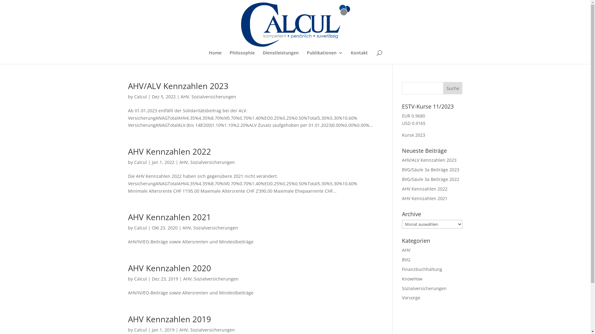  What do you see at coordinates (216, 279) in the screenshot?
I see `Sozialversicherungen` at bounding box center [216, 279].